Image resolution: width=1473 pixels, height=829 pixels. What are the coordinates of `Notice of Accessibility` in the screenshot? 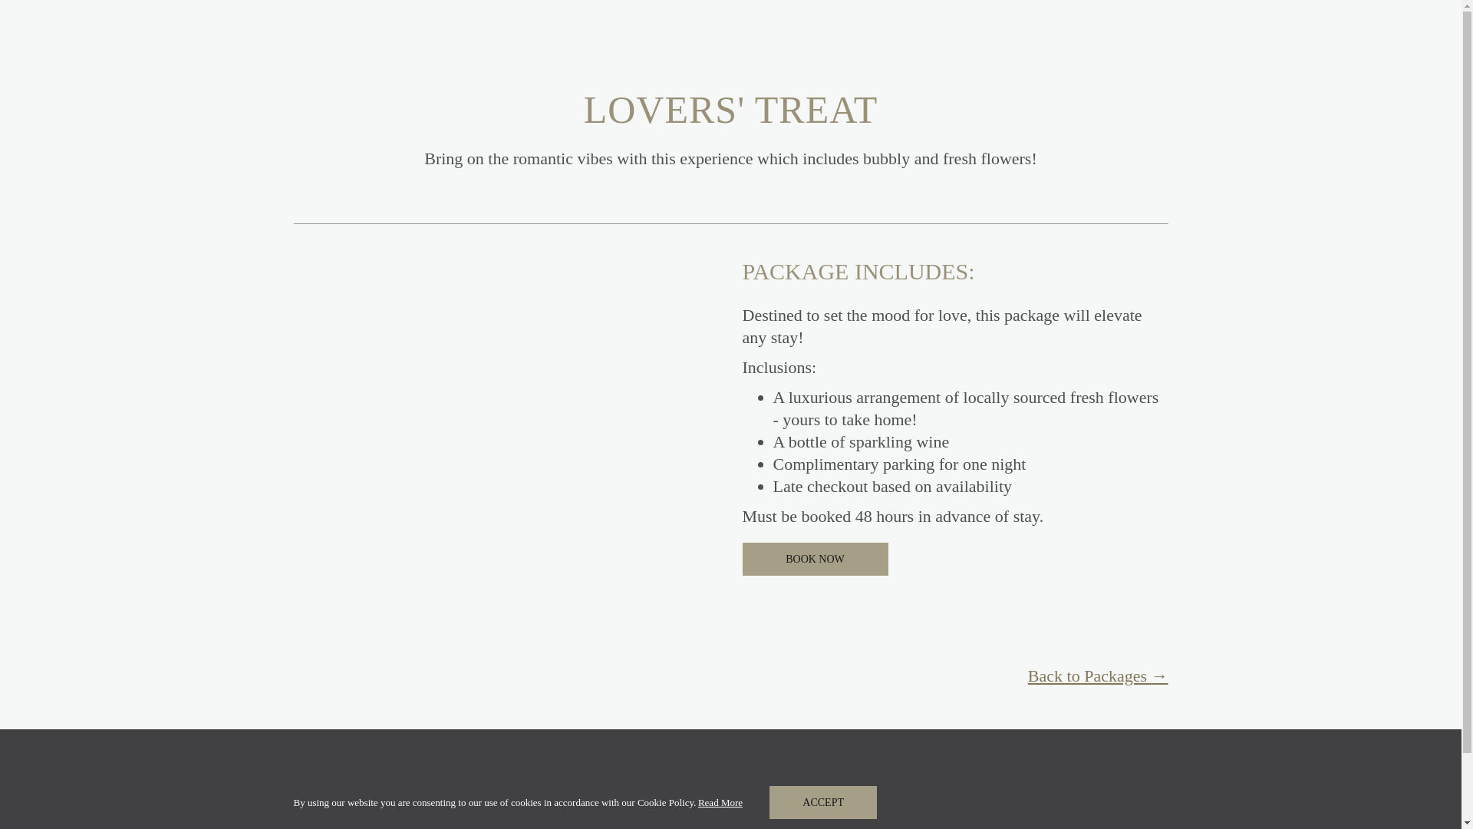 It's located at (994, 801).